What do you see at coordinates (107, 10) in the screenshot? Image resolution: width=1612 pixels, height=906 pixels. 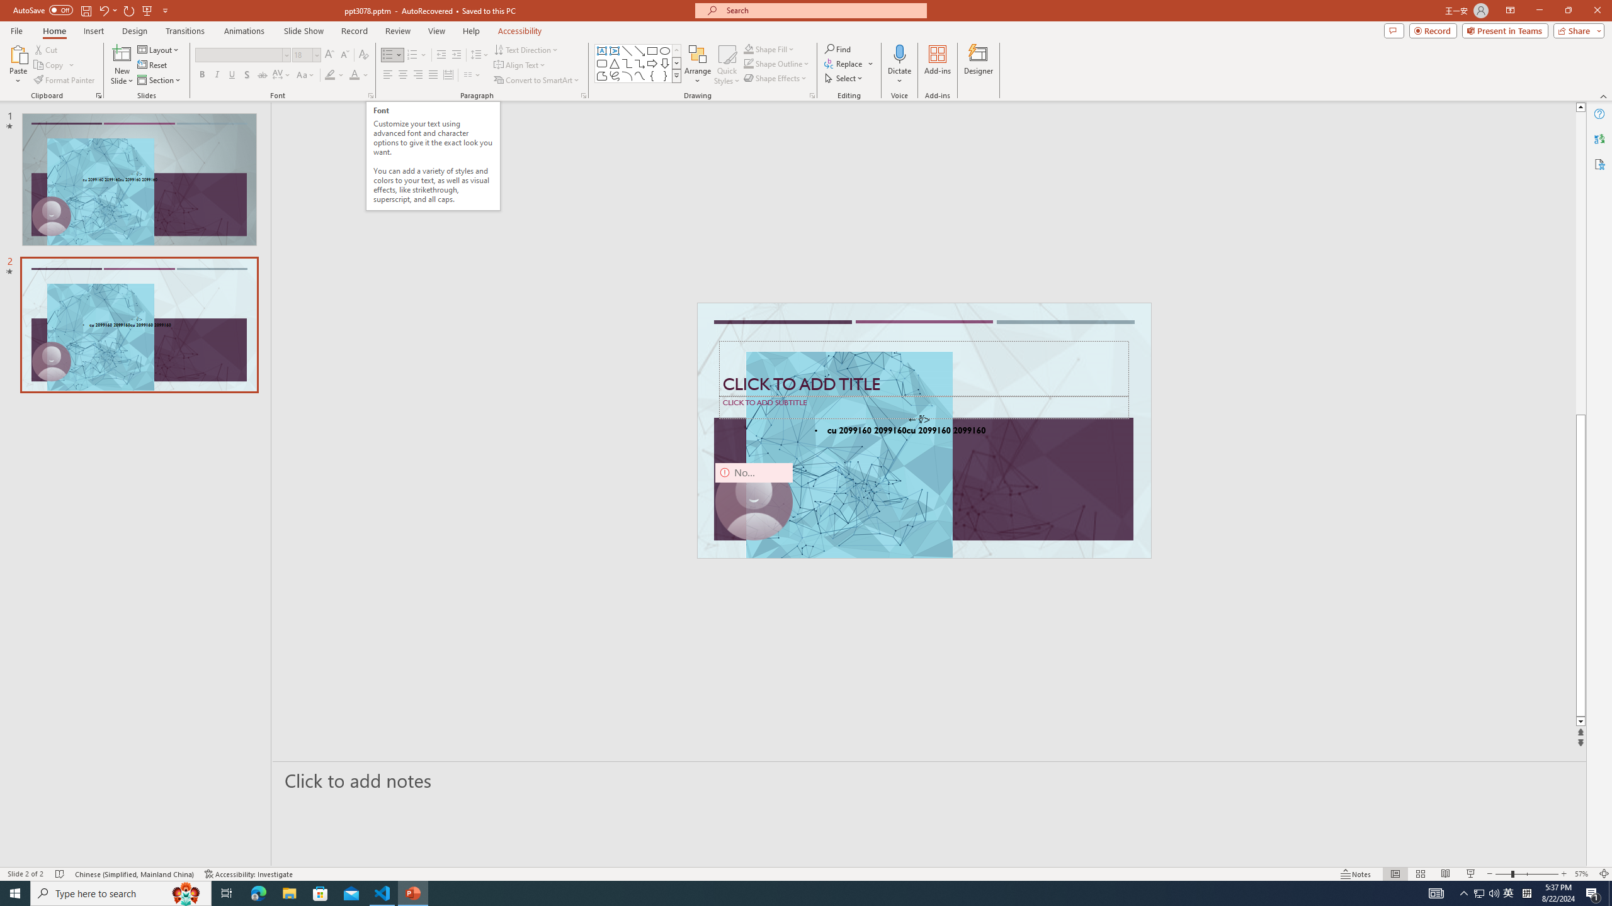 I see `Undo` at bounding box center [107, 10].